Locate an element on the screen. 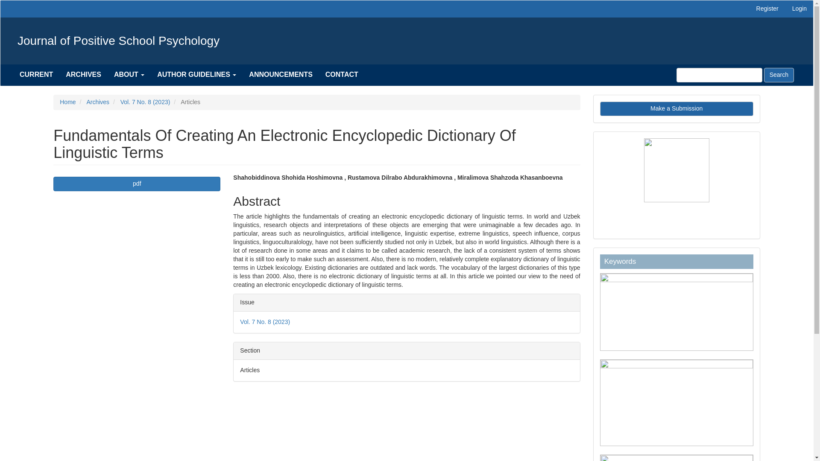 This screenshot has width=820, height=461. Search is located at coordinates (779, 75).